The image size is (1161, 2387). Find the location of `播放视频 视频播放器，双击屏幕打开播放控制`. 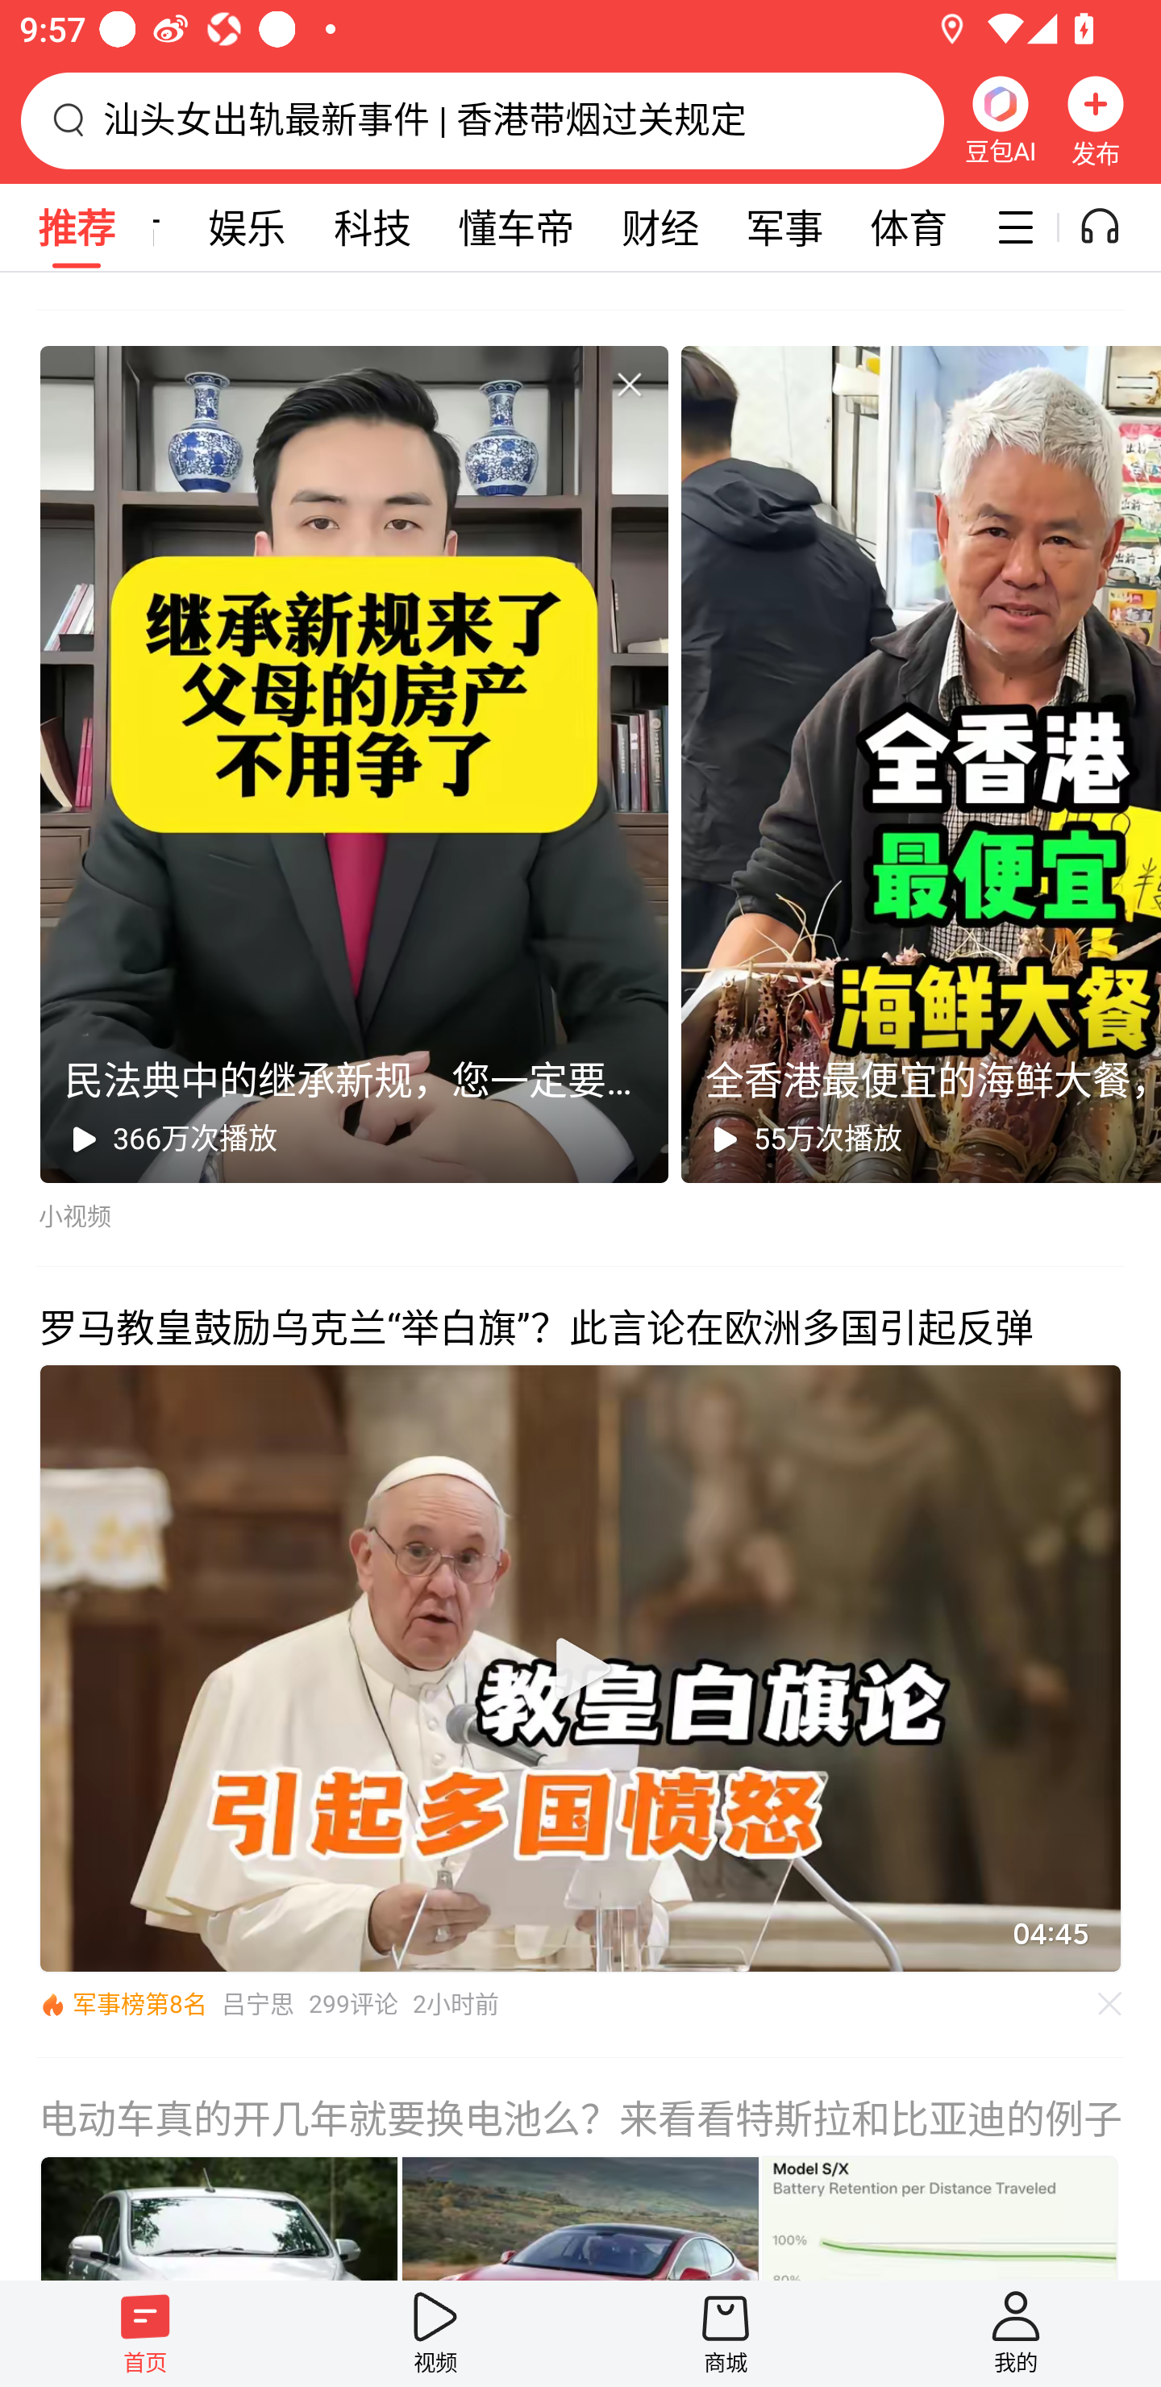

播放视频 视频播放器，双击屏幕打开播放控制 is located at coordinates (580, 1668).